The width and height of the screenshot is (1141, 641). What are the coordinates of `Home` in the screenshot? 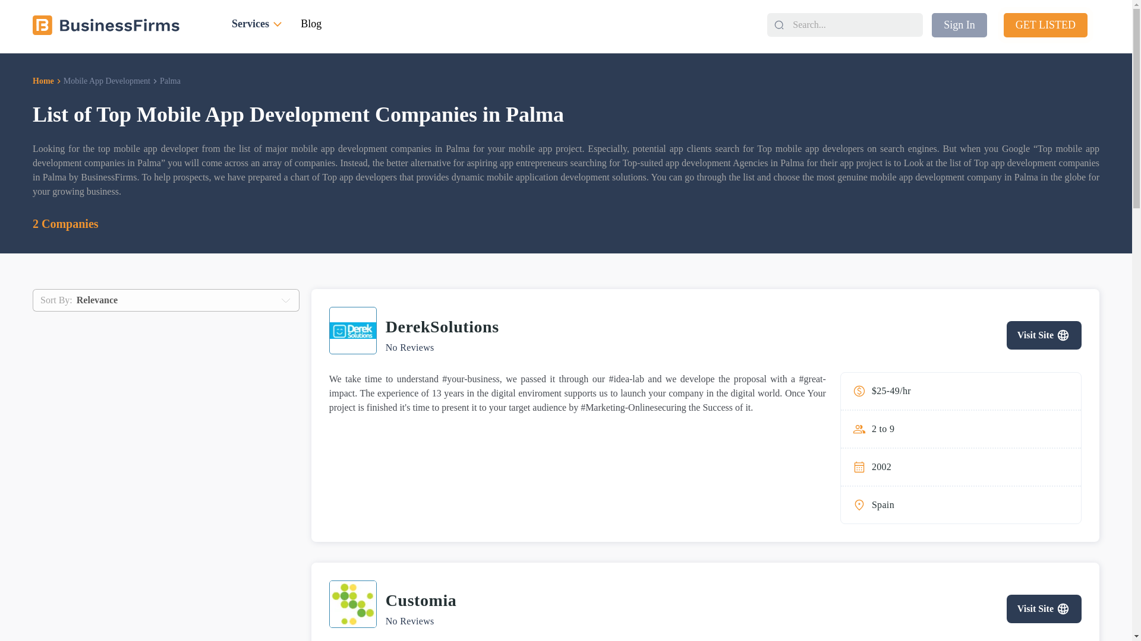 It's located at (43, 81).